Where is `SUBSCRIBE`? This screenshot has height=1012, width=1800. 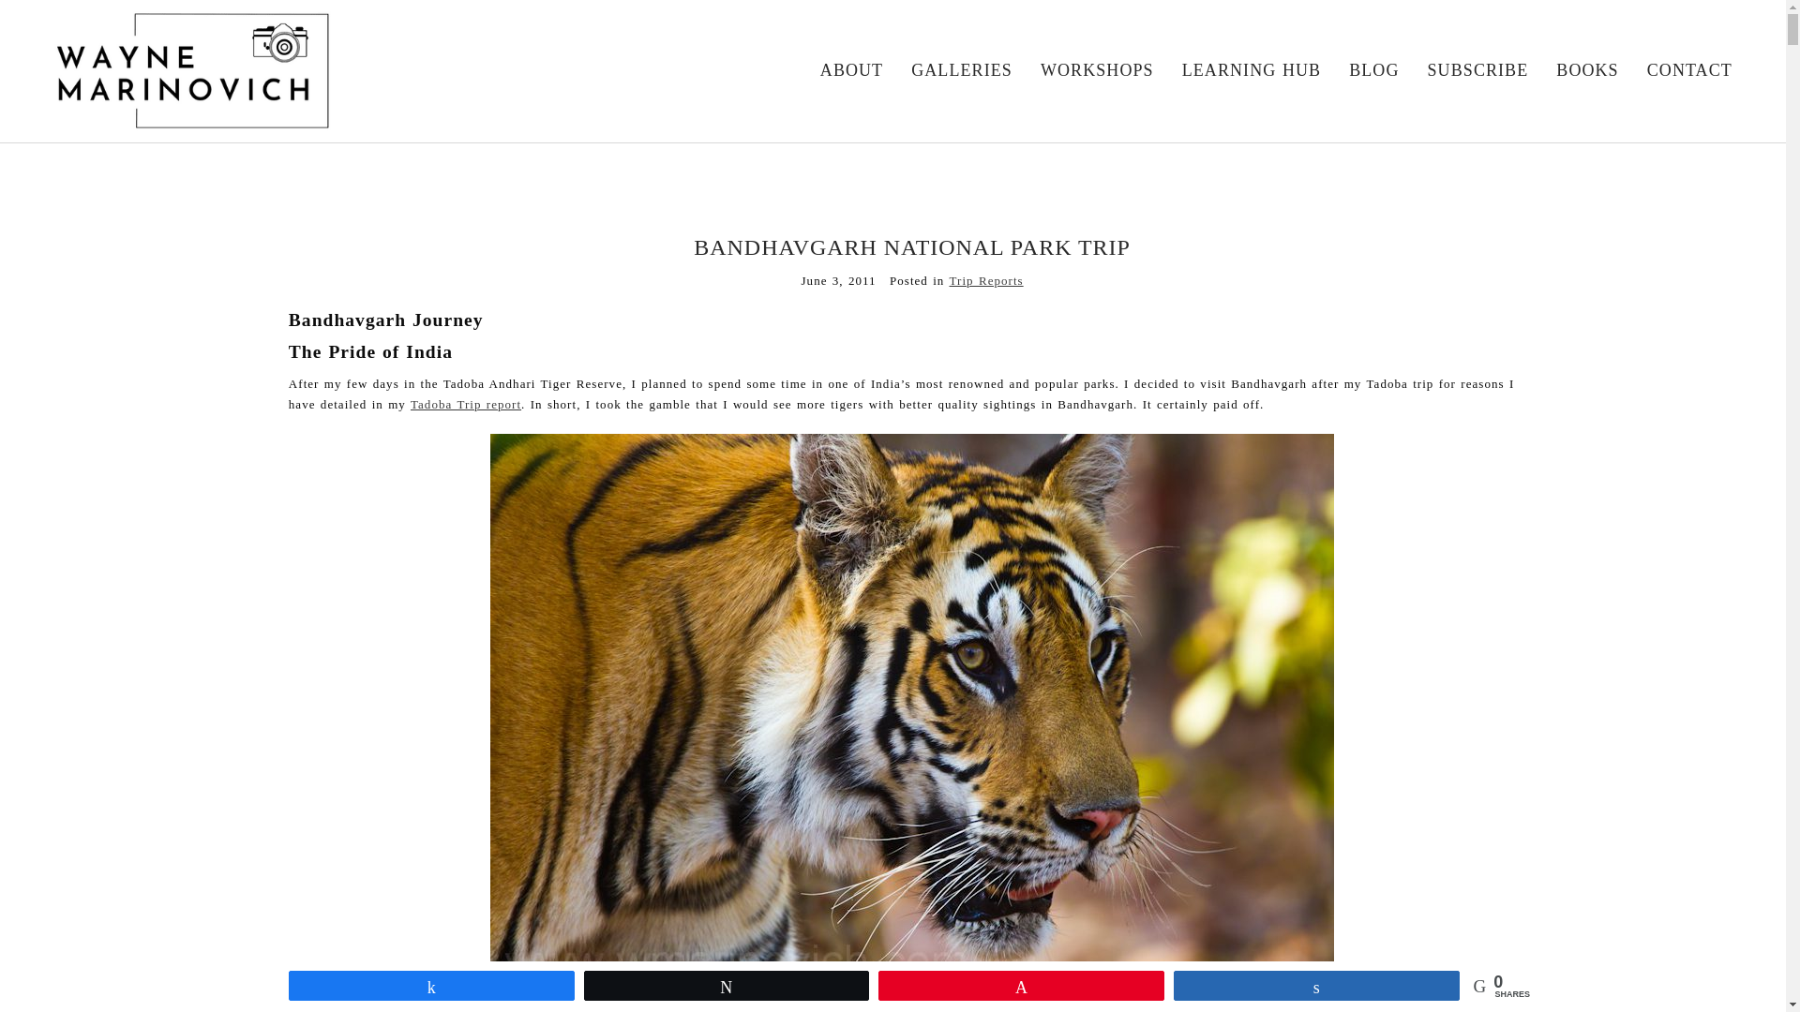
SUBSCRIBE is located at coordinates (1477, 69).